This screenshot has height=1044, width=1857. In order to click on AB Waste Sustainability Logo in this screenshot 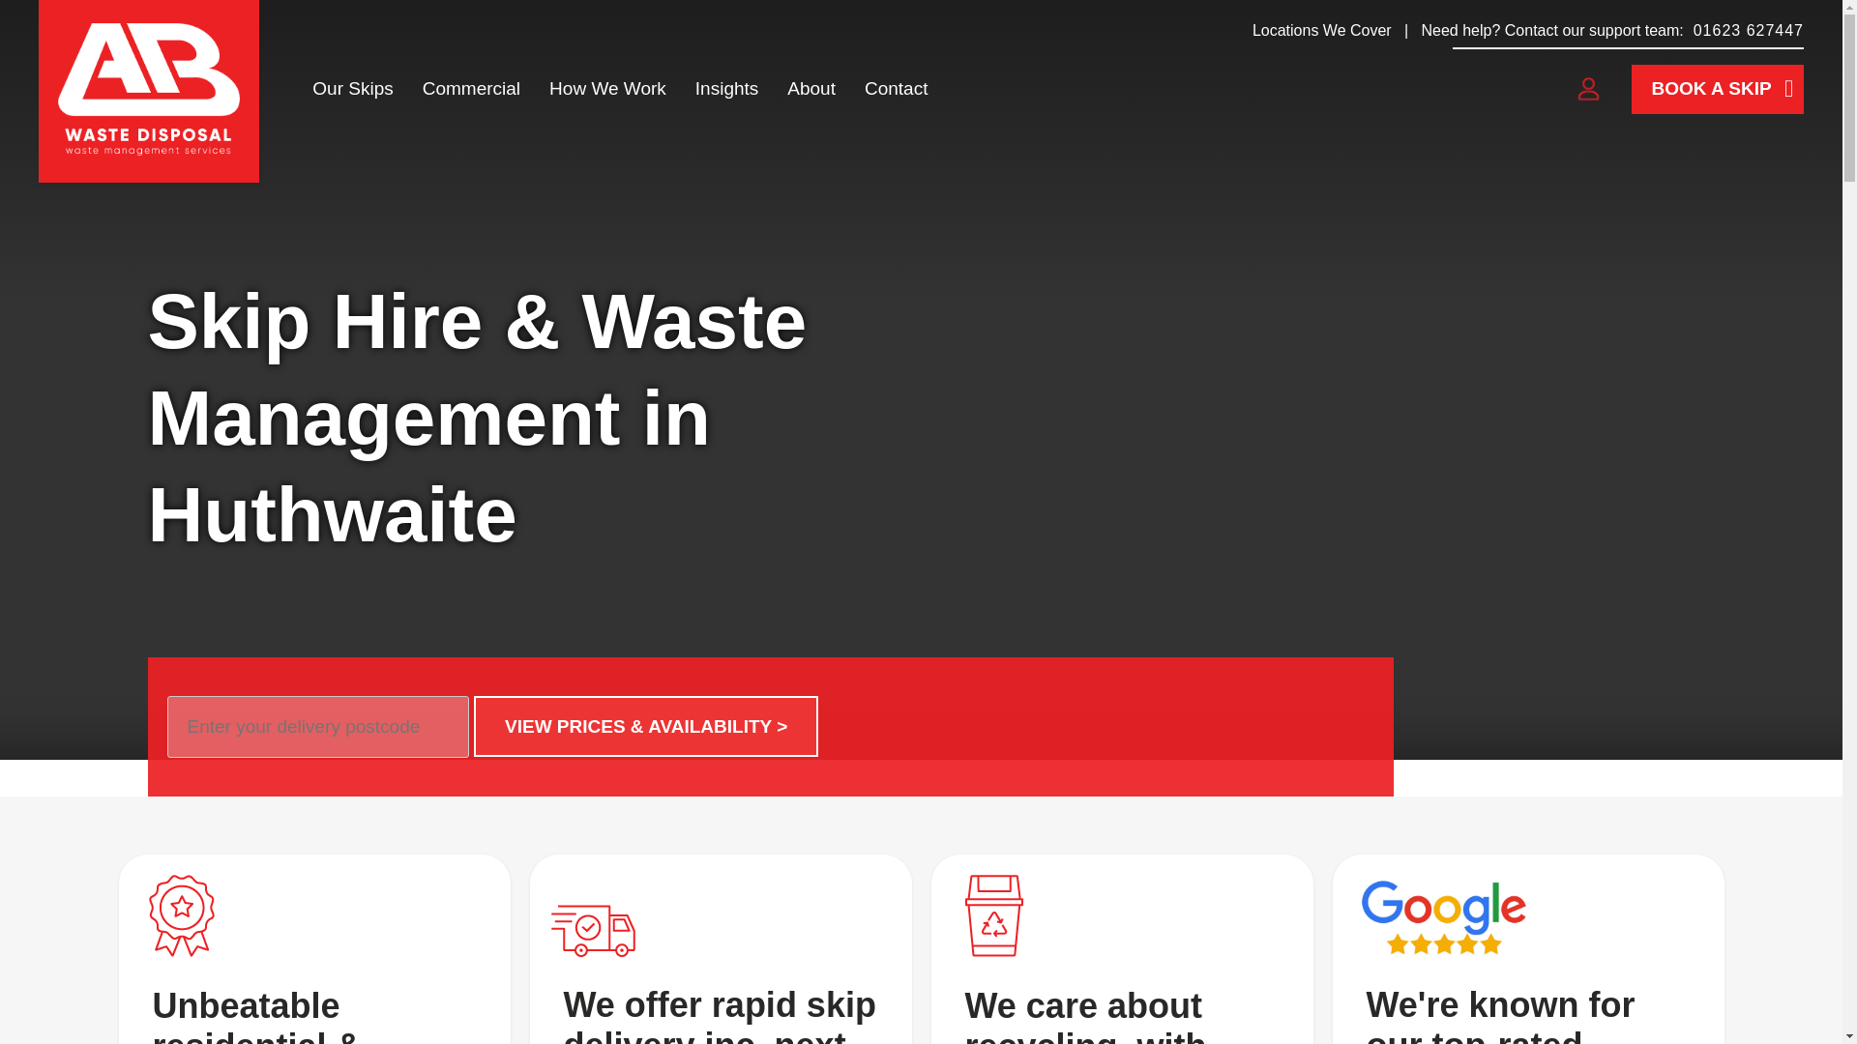, I will do `click(993, 917)`.